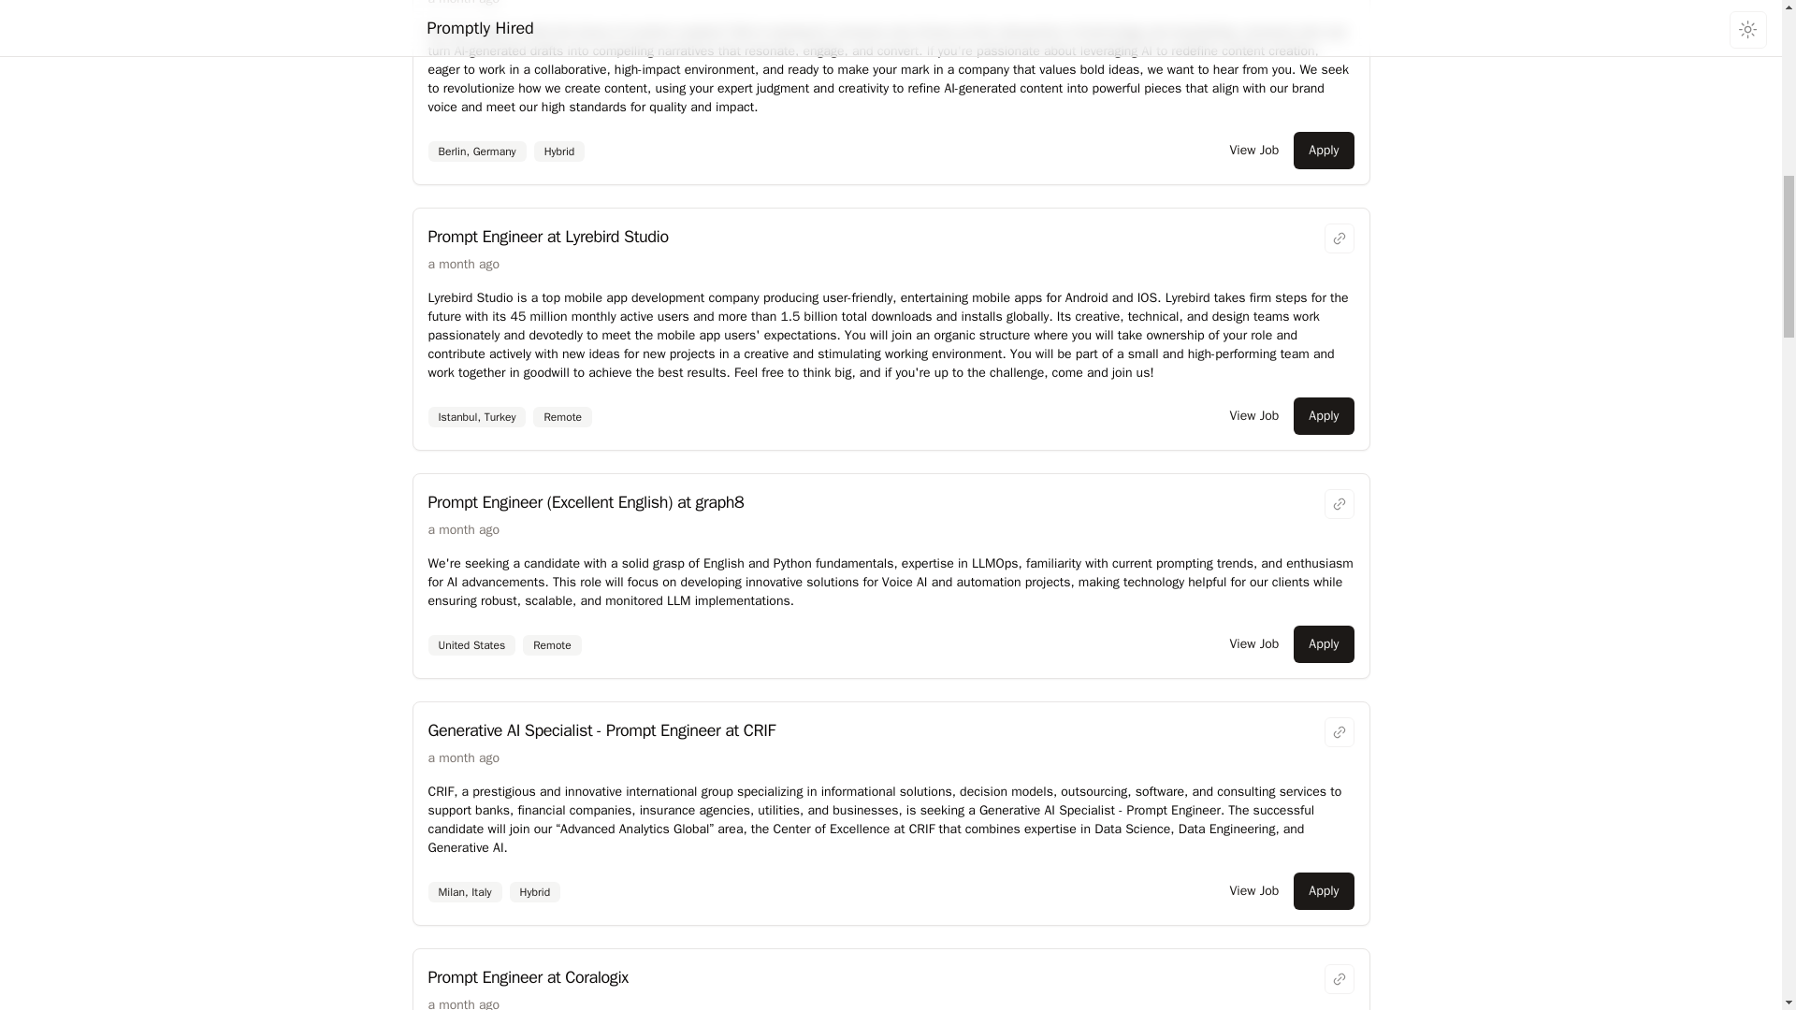 This screenshot has width=1796, height=1010. Describe the element at coordinates (535, 892) in the screenshot. I see `Hybrid` at that location.